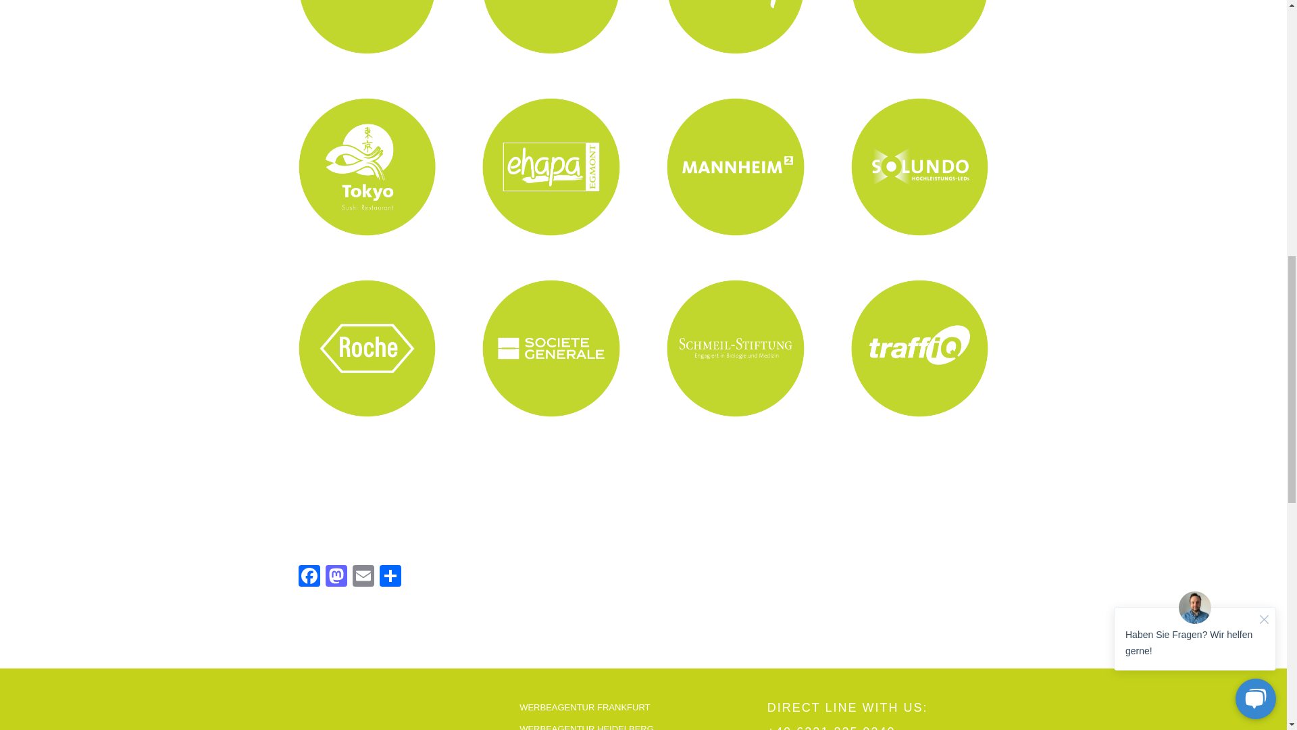 The image size is (1297, 730). What do you see at coordinates (640, 708) in the screenshot?
I see `WERBEAGENTUR FRANKFURT` at bounding box center [640, 708].